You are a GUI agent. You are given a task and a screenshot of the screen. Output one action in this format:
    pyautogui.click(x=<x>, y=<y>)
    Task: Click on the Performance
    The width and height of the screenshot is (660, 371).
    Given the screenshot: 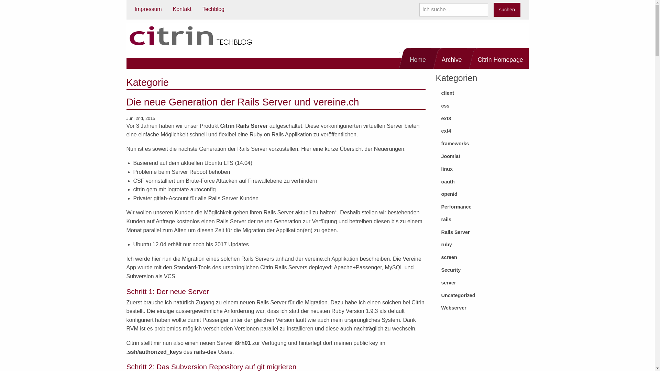 What is the action you would take?
    pyautogui.click(x=482, y=207)
    